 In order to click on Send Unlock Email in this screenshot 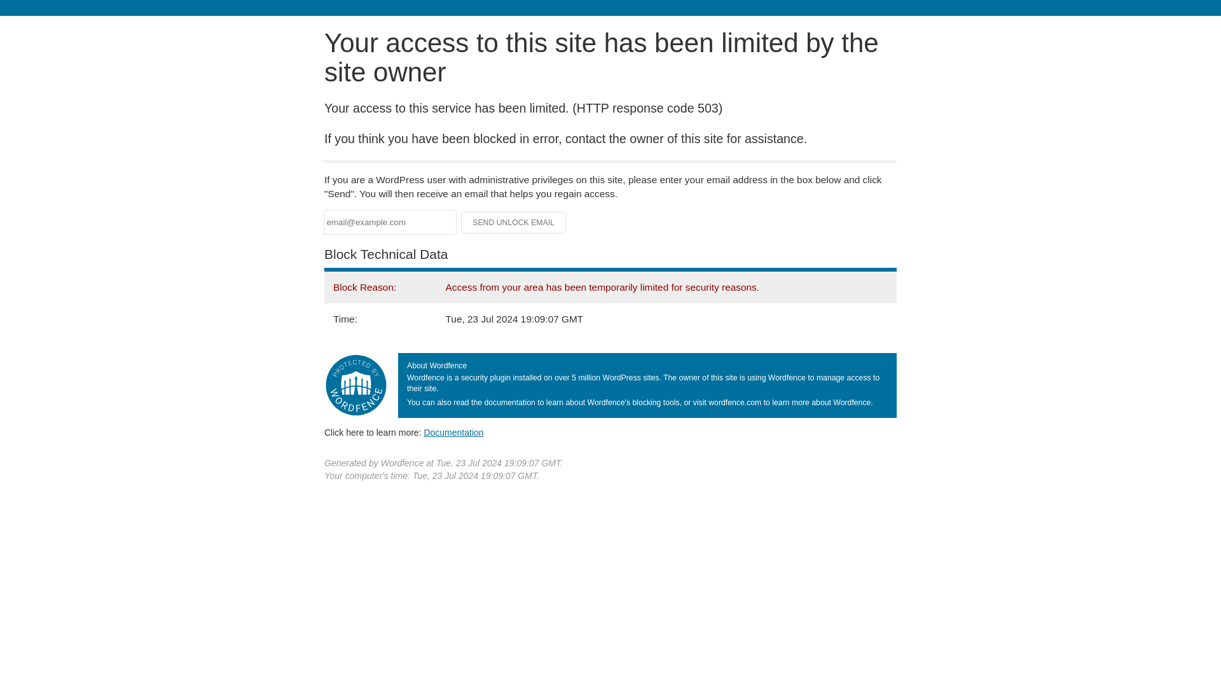, I will do `click(514, 223)`.